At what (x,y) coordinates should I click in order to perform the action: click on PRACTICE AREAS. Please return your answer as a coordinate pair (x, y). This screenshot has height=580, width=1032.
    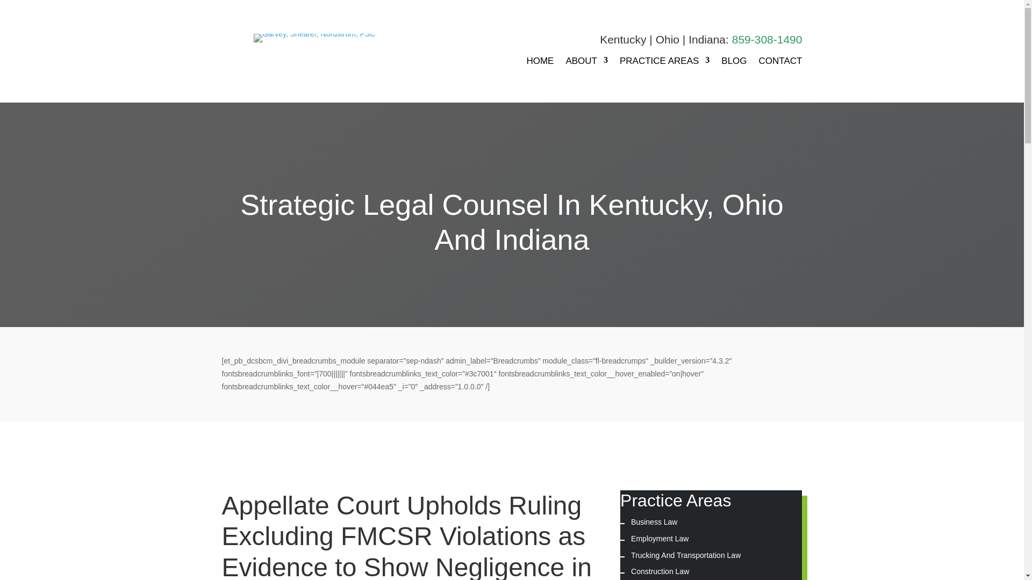
    Looking at the image, I should click on (664, 67).